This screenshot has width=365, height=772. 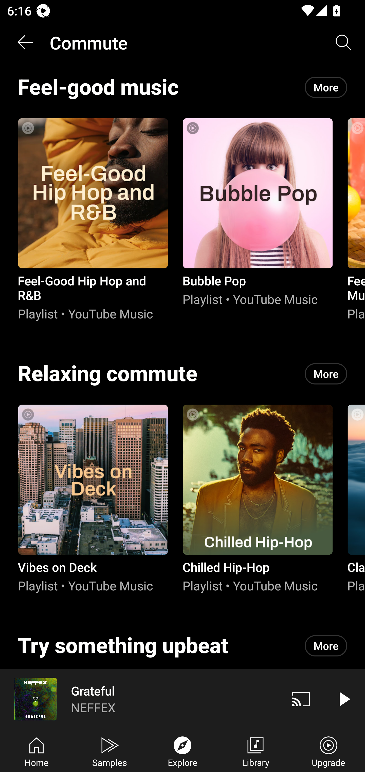 I want to click on Search, so click(x=344, y=43).